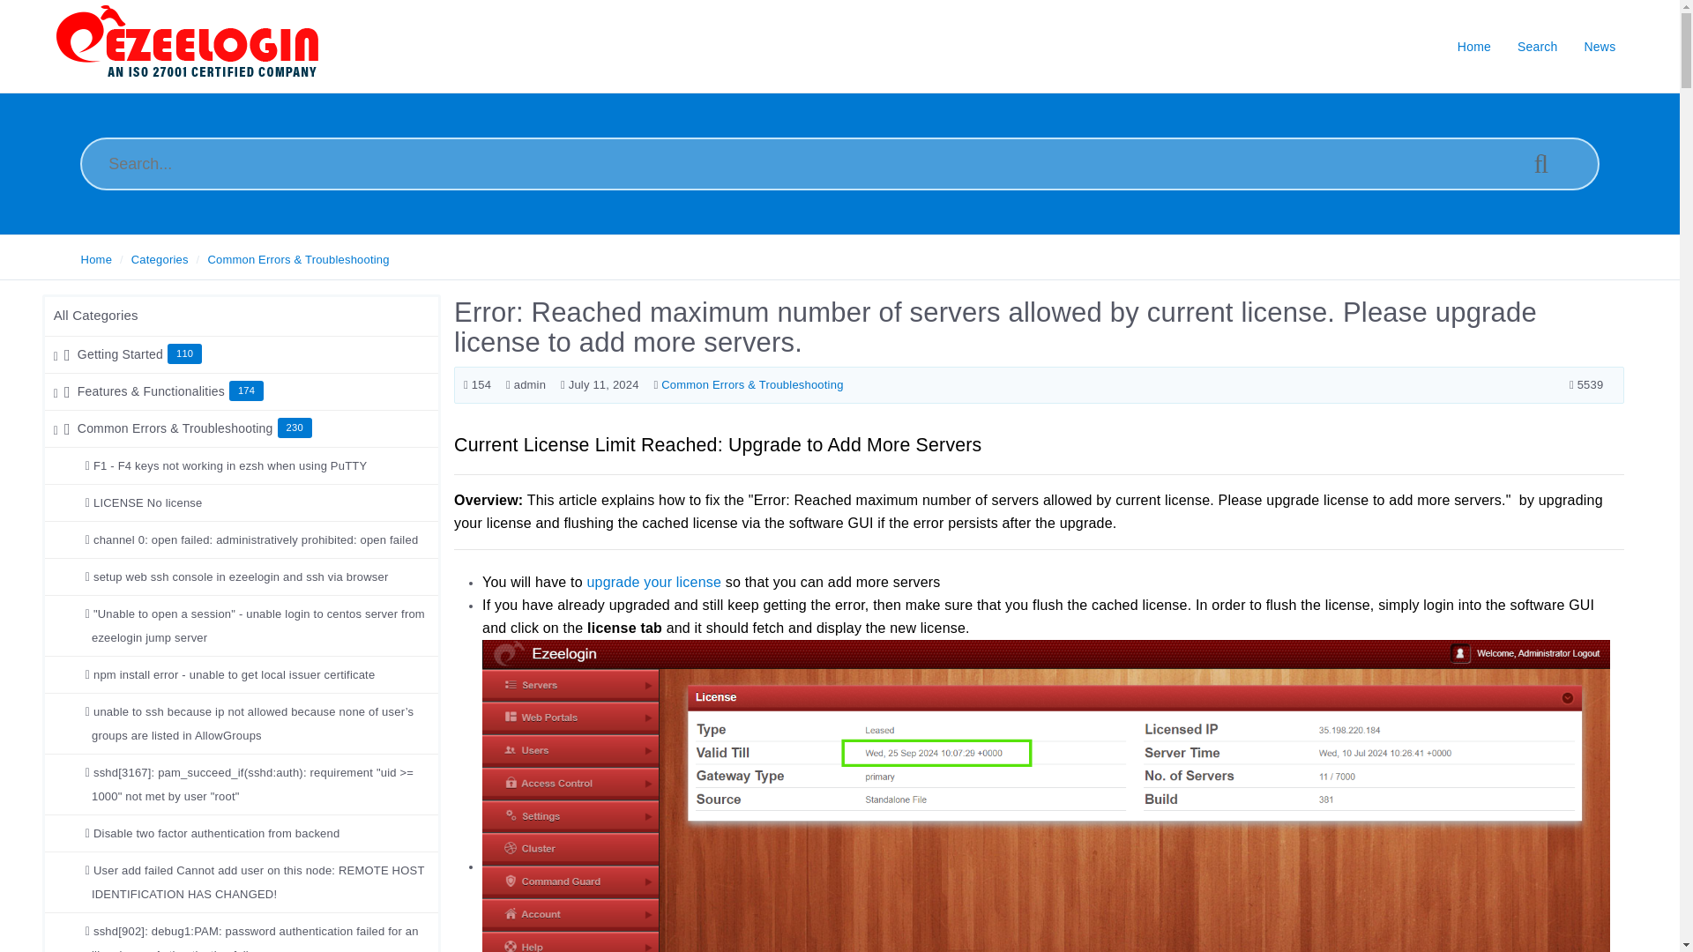 The height and width of the screenshot is (952, 1693). I want to click on 5539 Views, so click(1585, 384).